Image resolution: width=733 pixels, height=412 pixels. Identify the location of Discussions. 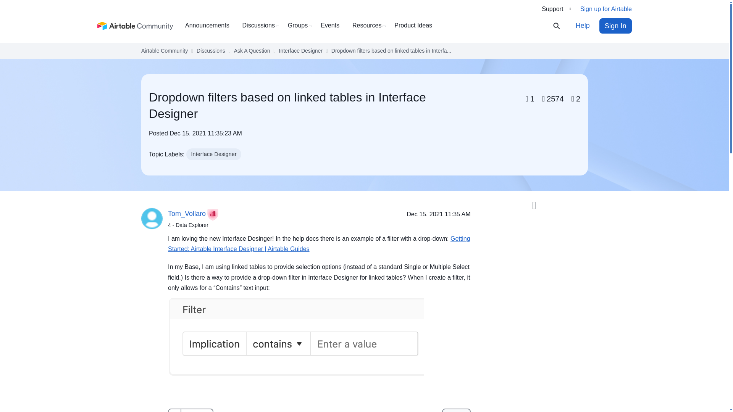
(211, 51).